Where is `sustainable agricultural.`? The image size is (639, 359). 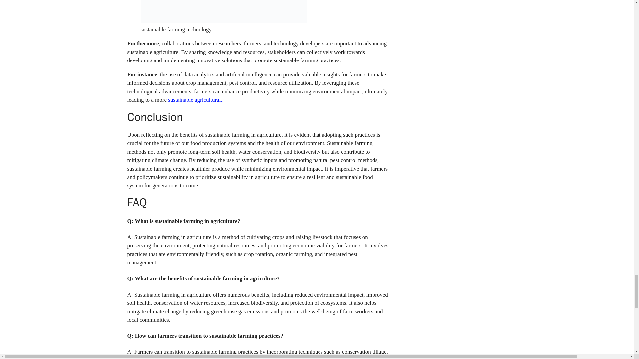
sustainable agricultural. is located at coordinates (195, 100).